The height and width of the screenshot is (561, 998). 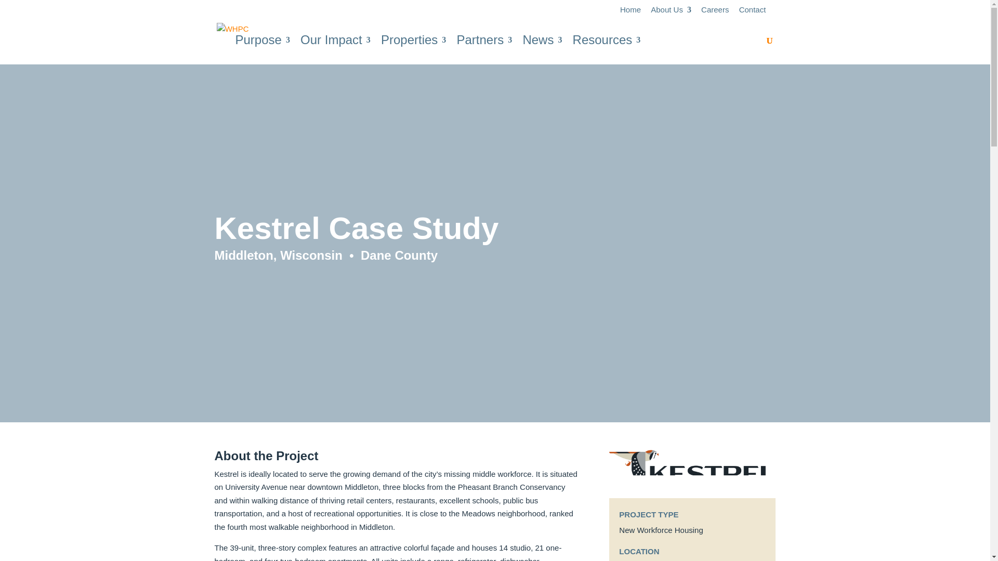 I want to click on Partners, so click(x=483, y=50).